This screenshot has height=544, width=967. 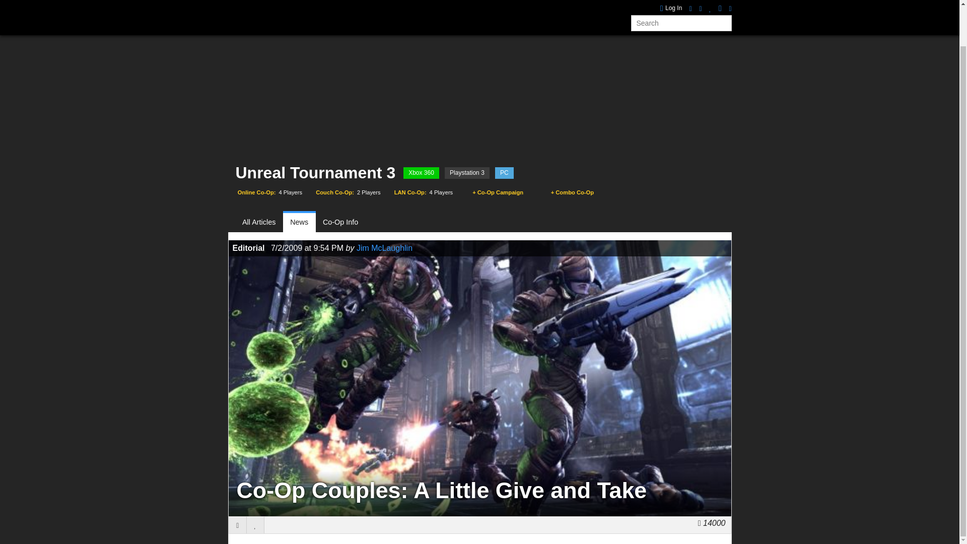 What do you see at coordinates (467, 173) in the screenshot?
I see `Playstation 3` at bounding box center [467, 173].